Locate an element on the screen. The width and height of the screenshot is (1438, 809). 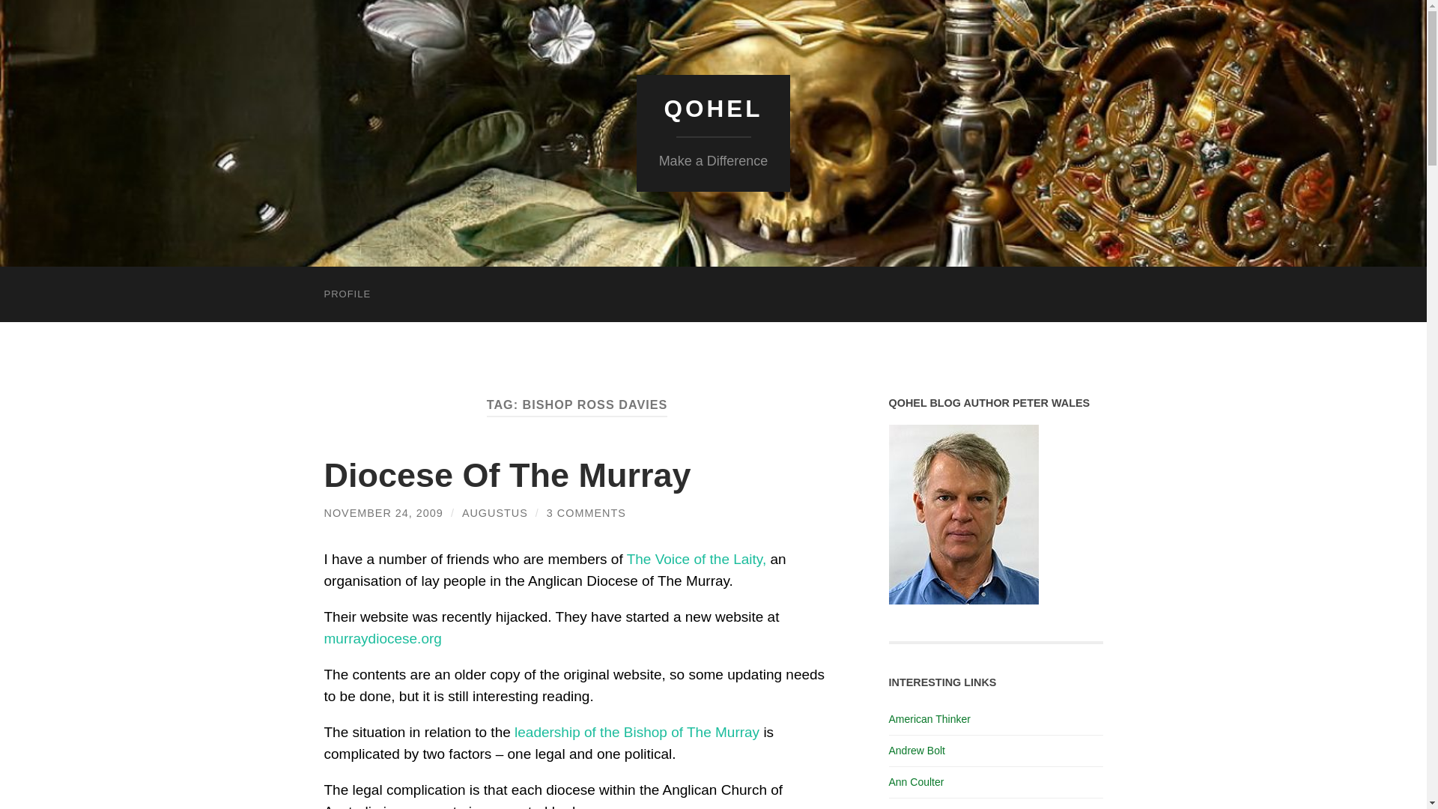
Arts and Letters Daily is located at coordinates (938, 808).